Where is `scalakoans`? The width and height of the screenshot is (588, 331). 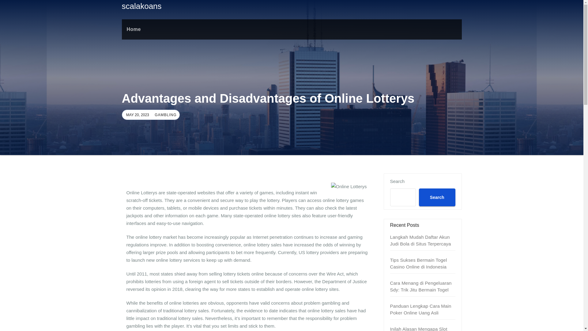 scalakoans is located at coordinates (141, 6).